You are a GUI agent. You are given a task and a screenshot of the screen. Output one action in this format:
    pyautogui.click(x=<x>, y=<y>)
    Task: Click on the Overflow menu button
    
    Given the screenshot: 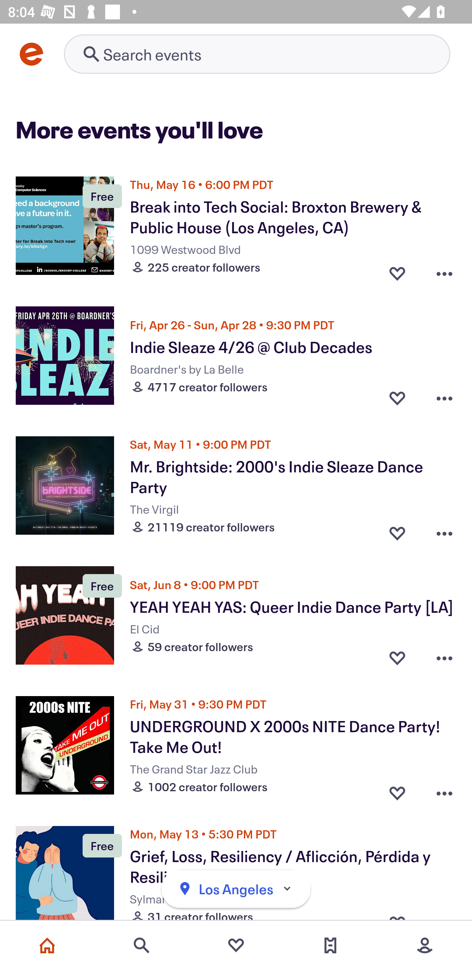 What is the action you would take?
    pyautogui.click(x=444, y=530)
    